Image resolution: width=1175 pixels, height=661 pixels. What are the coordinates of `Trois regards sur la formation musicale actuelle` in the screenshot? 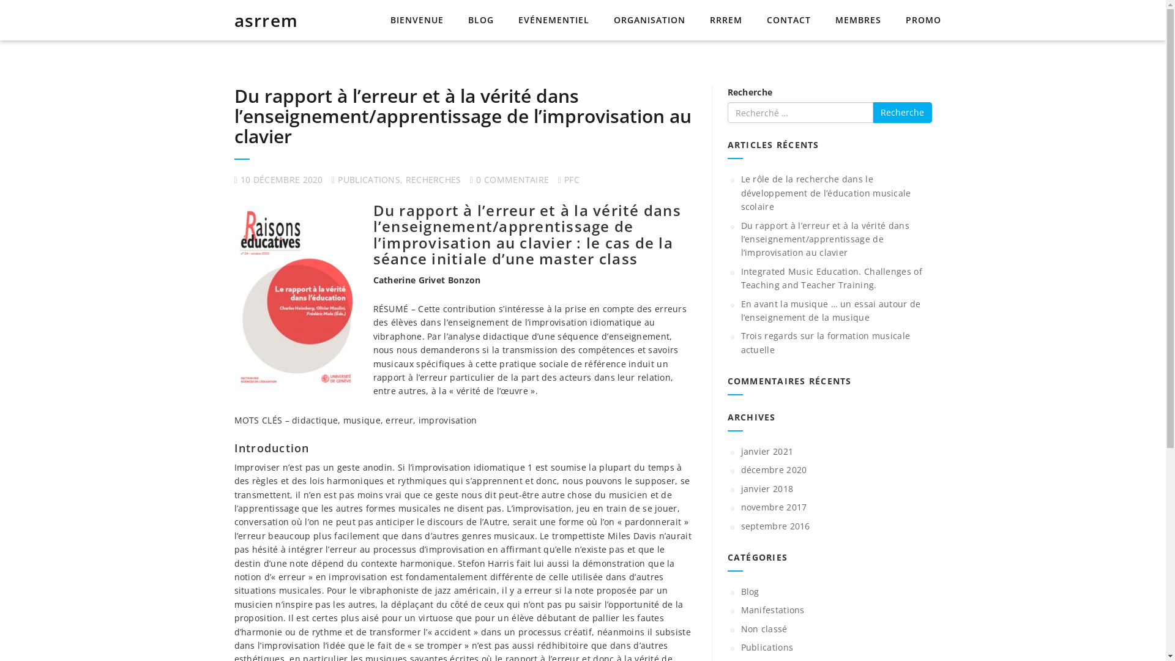 It's located at (825, 343).